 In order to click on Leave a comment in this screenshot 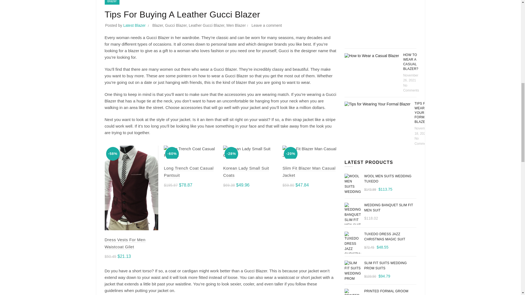, I will do `click(267, 25)`.